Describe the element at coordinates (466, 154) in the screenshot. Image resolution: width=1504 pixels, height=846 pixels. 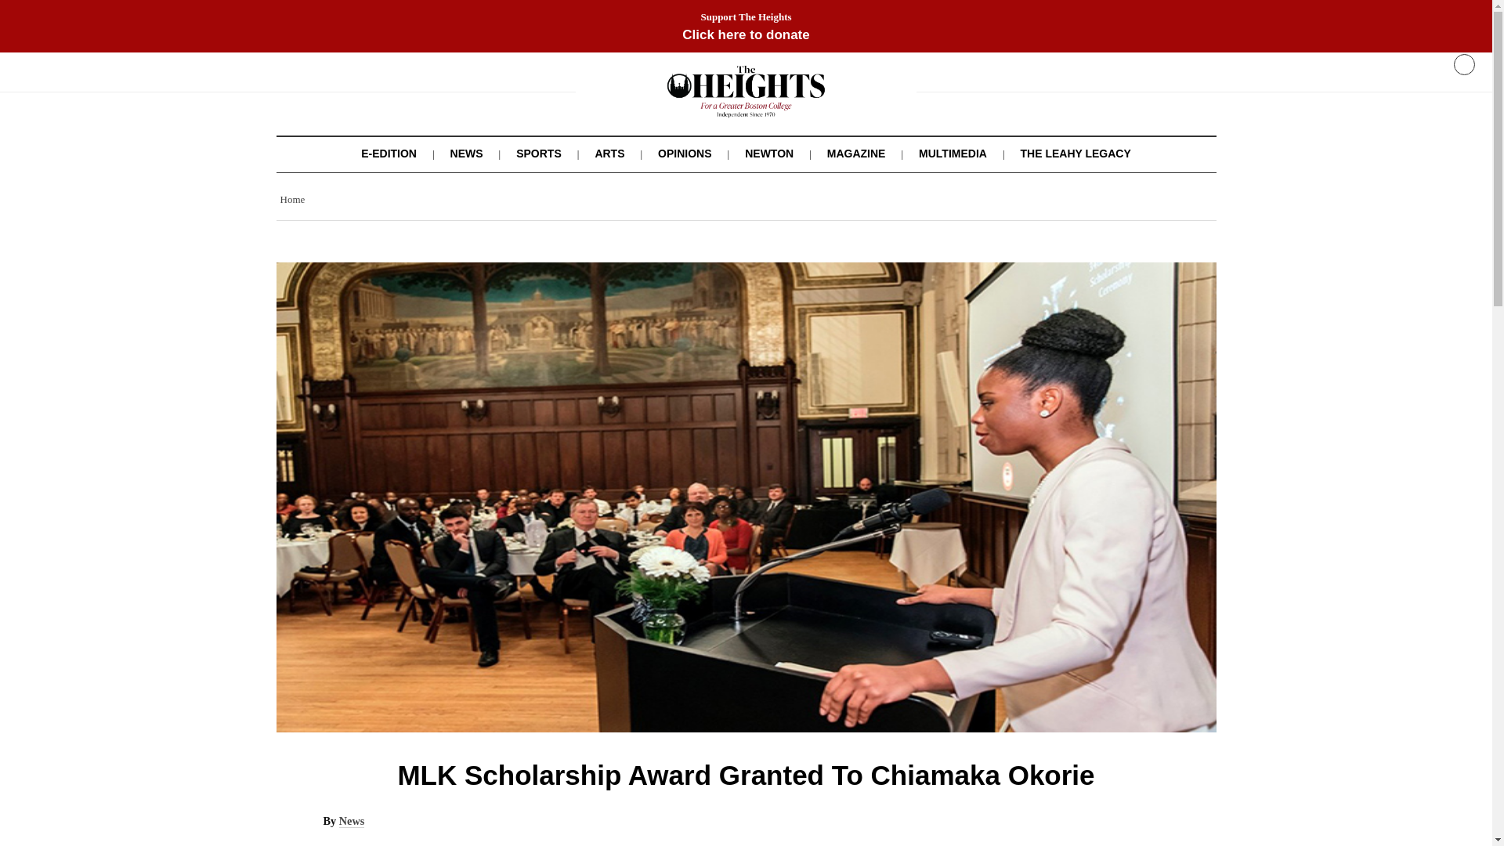
I see `NEWS` at that location.